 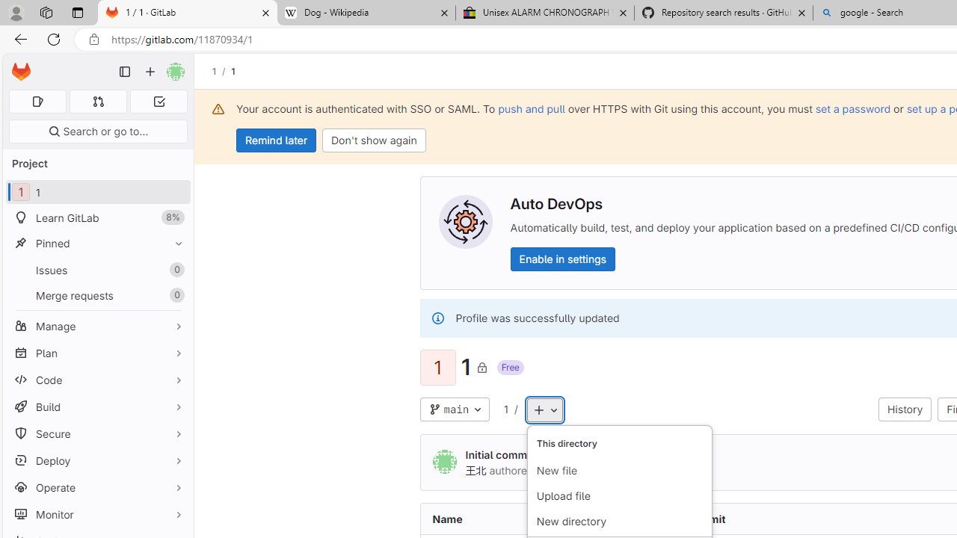 What do you see at coordinates (97, 218) in the screenshot?
I see `Learn GitLab 8%` at bounding box center [97, 218].